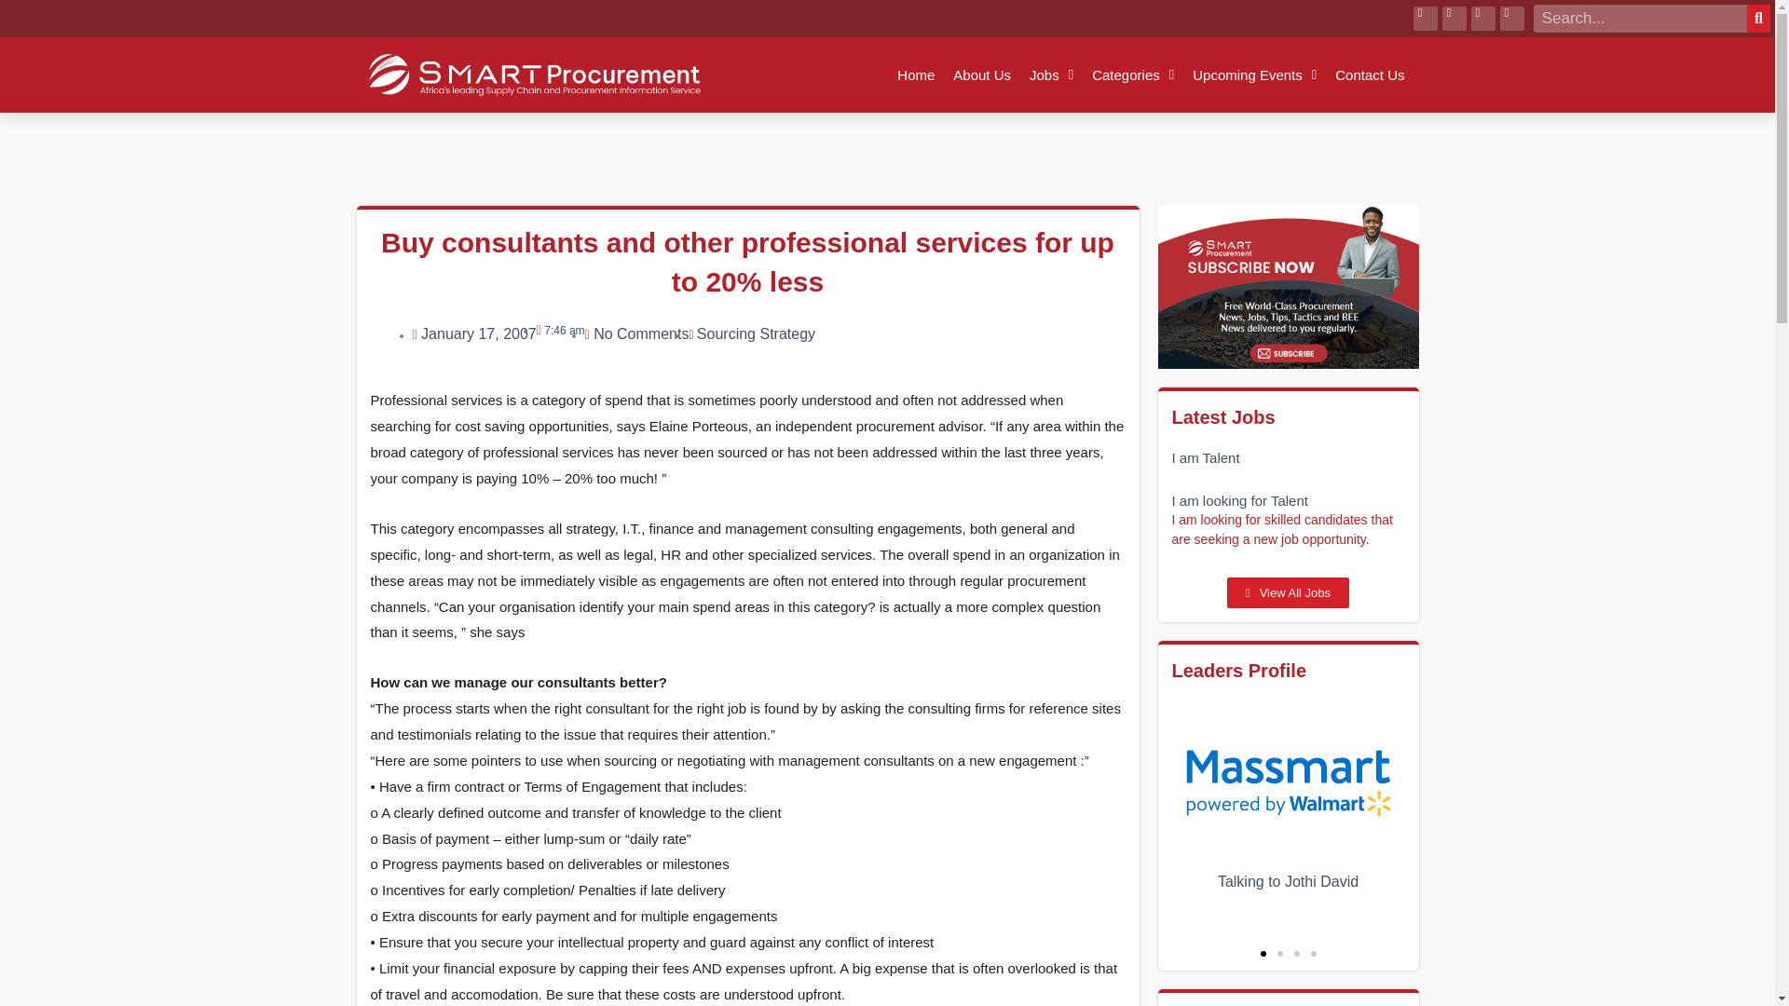  What do you see at coordinates (982, 75) in the screenshot?
I see `About Us` at bounding box center [982, 75].